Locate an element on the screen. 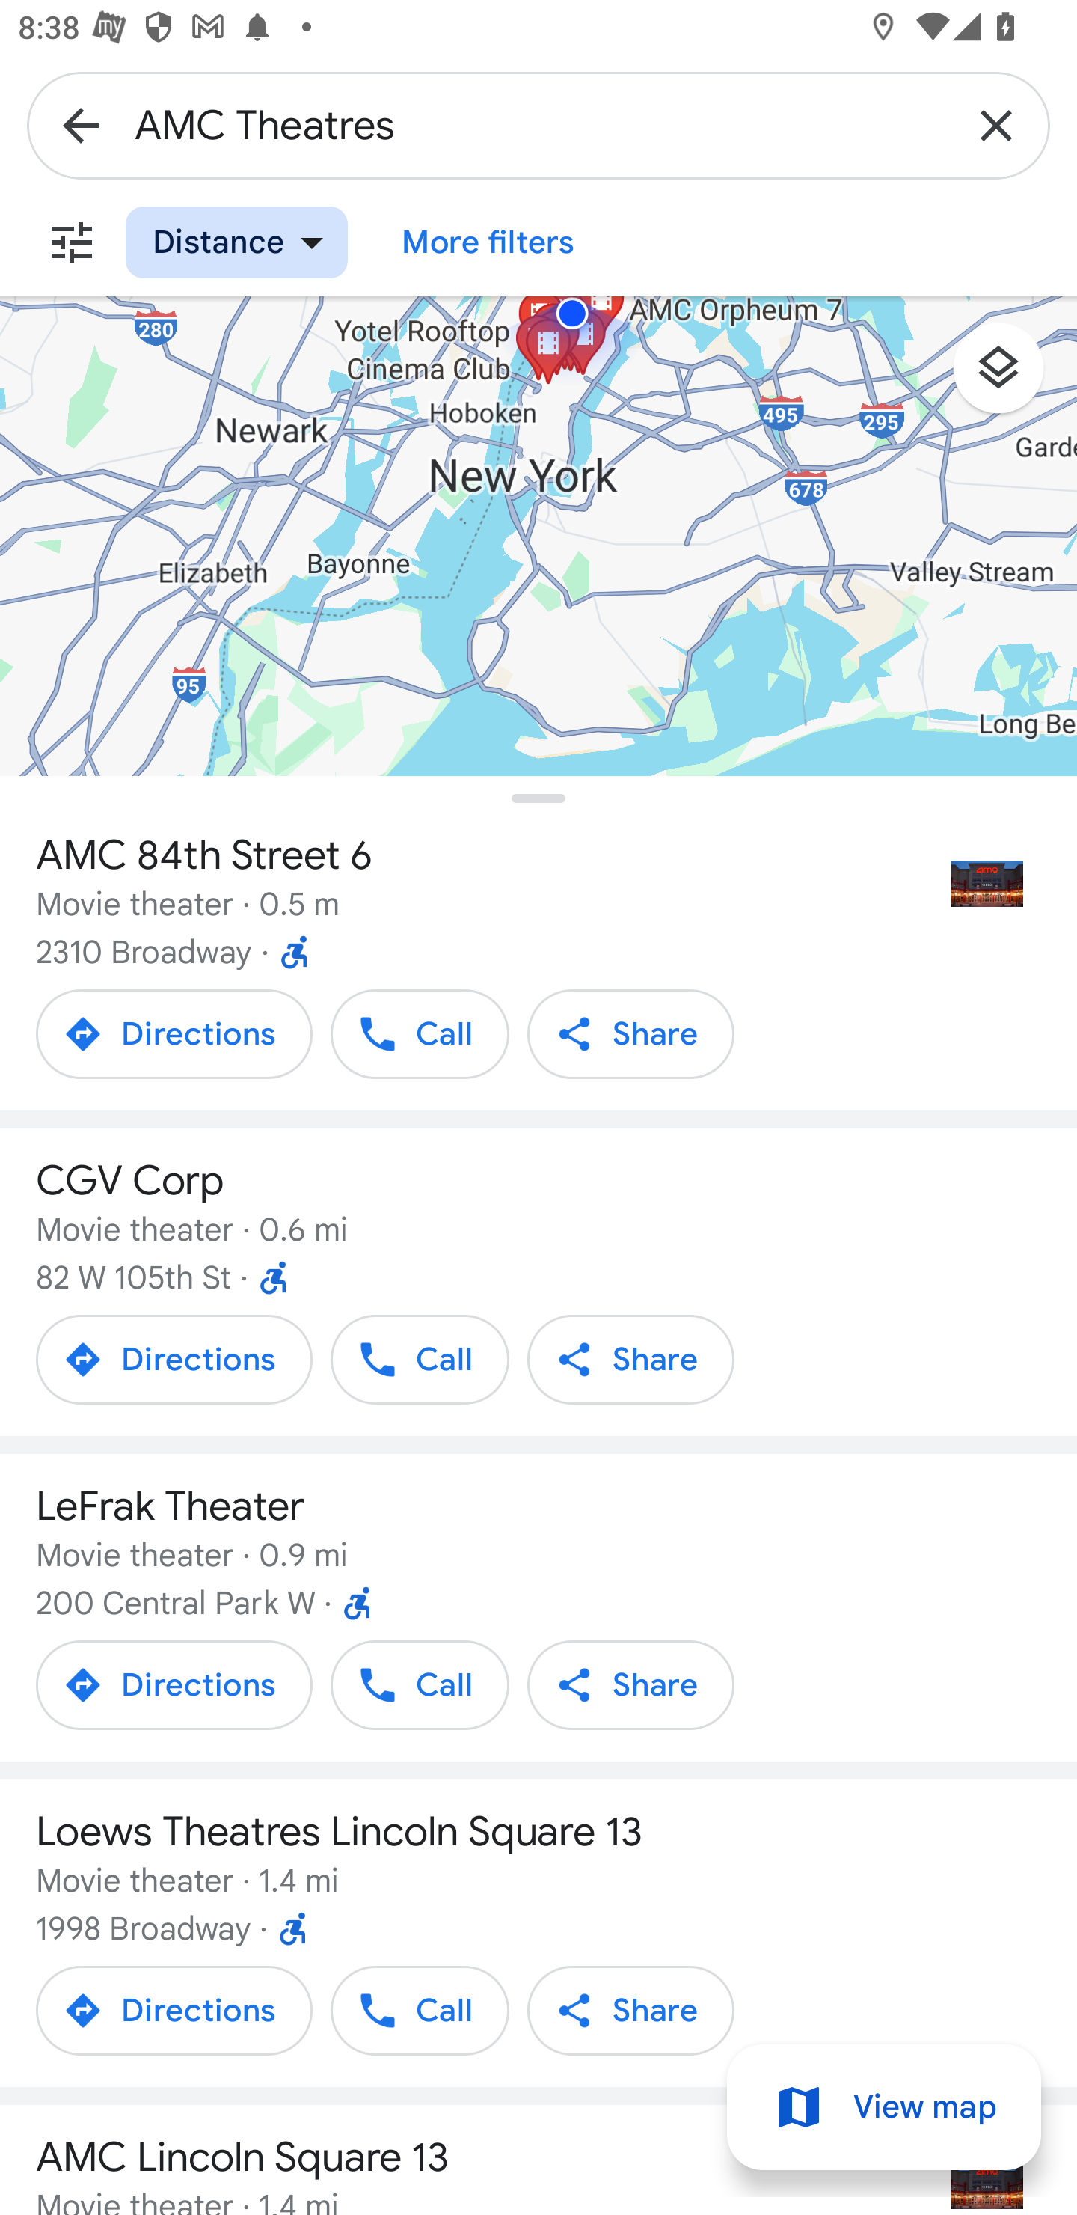 The image size is (1077, 2215). AMC Theatres is located at coordinates (538, 124).